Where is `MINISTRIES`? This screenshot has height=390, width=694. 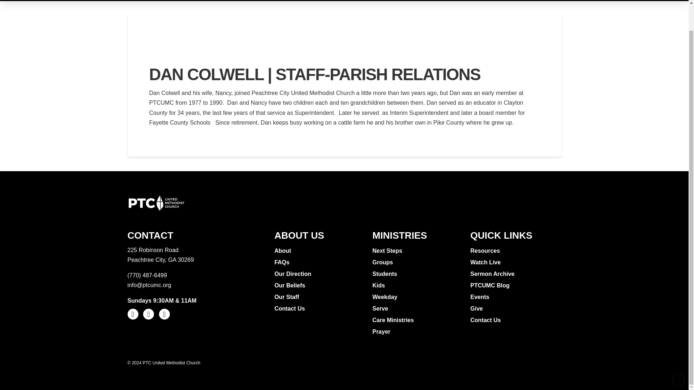
MINISTRIES is located at coordinates (304, 1).